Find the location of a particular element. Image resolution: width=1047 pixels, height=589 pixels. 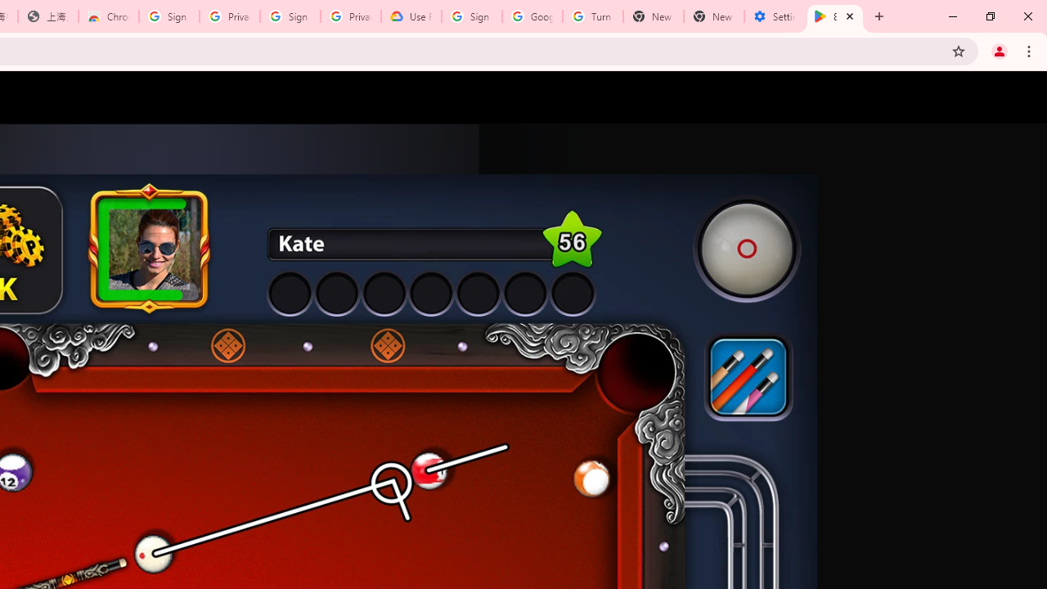

Sign in - Google Accounts is located at coordinates (169, 16).